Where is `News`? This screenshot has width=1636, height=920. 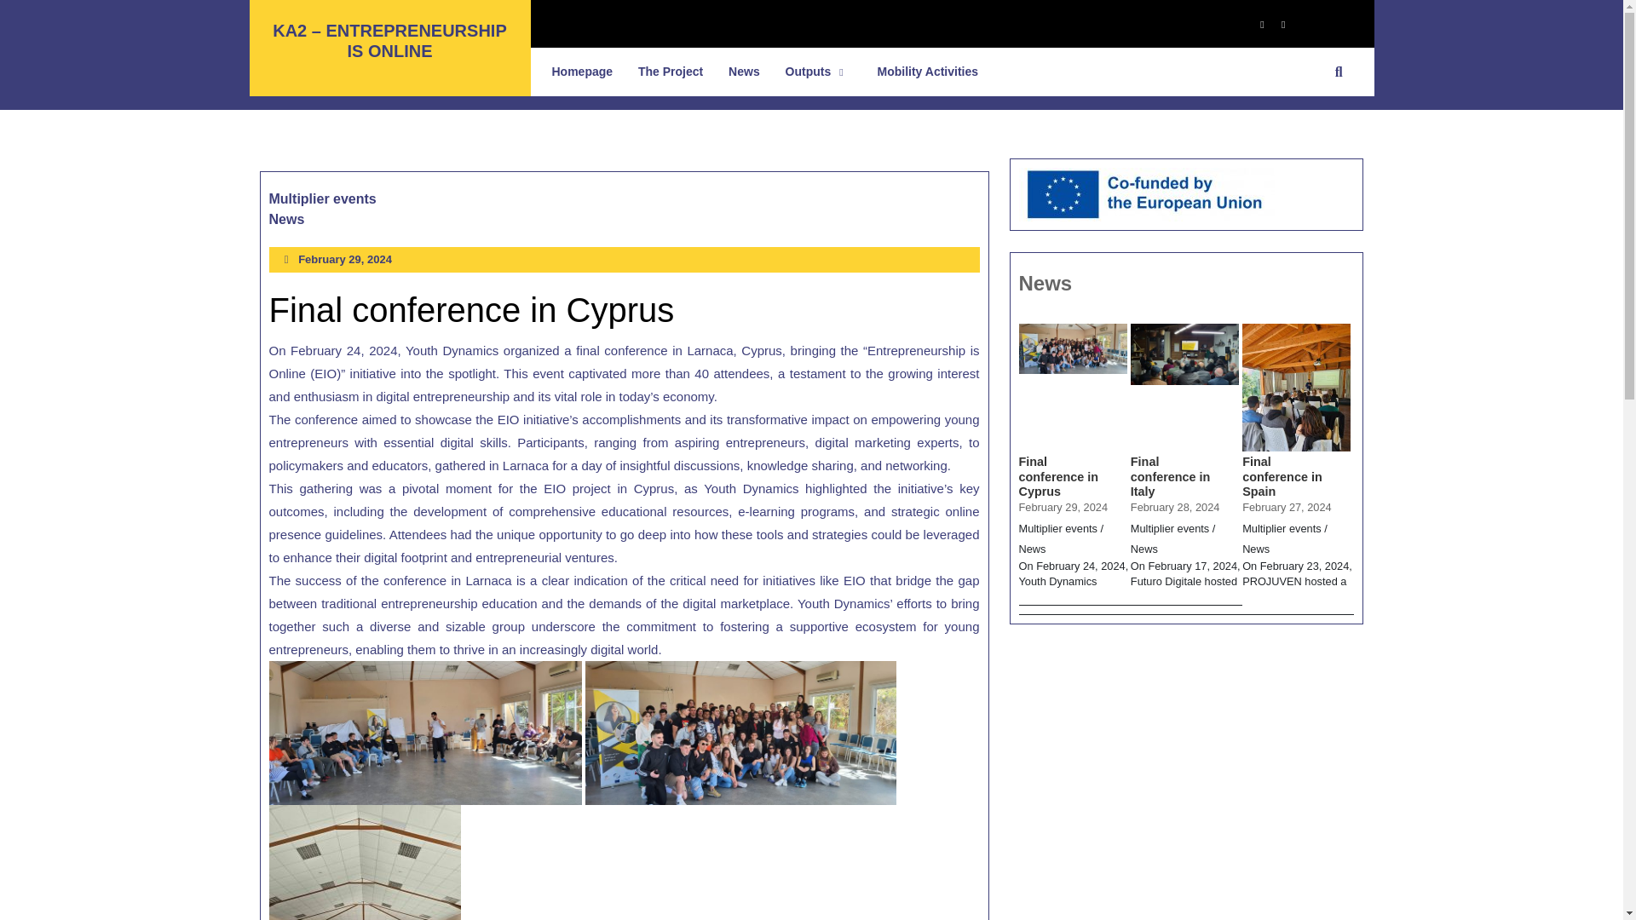
News is located at coordinates (818, 72).